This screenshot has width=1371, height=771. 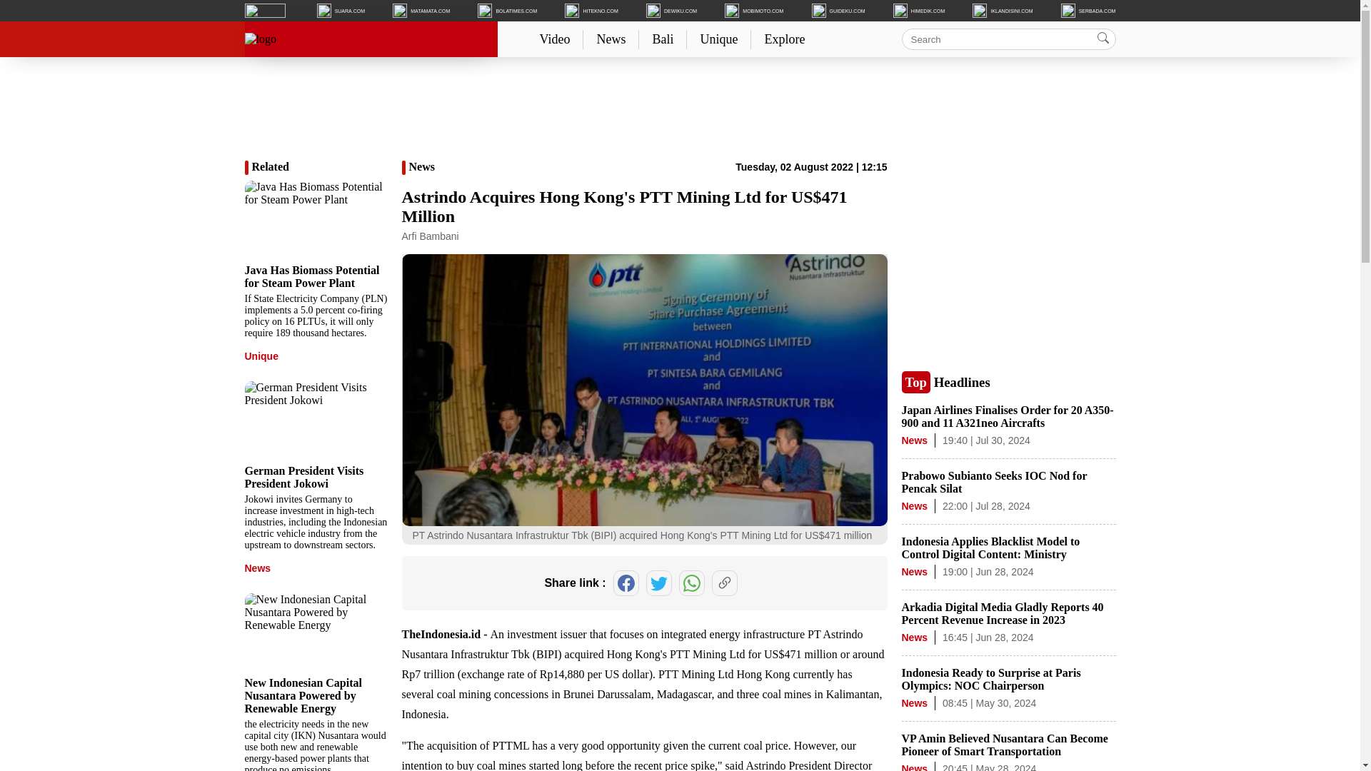 I want to click on BIPI, so click(x=547, y=654).